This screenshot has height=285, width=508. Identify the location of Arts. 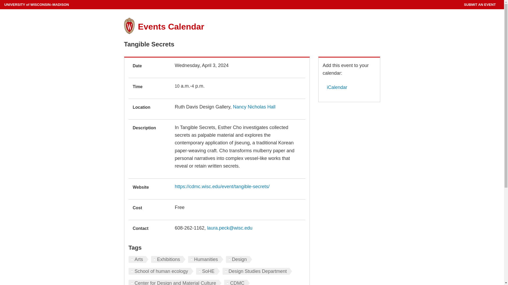
(138, 259).